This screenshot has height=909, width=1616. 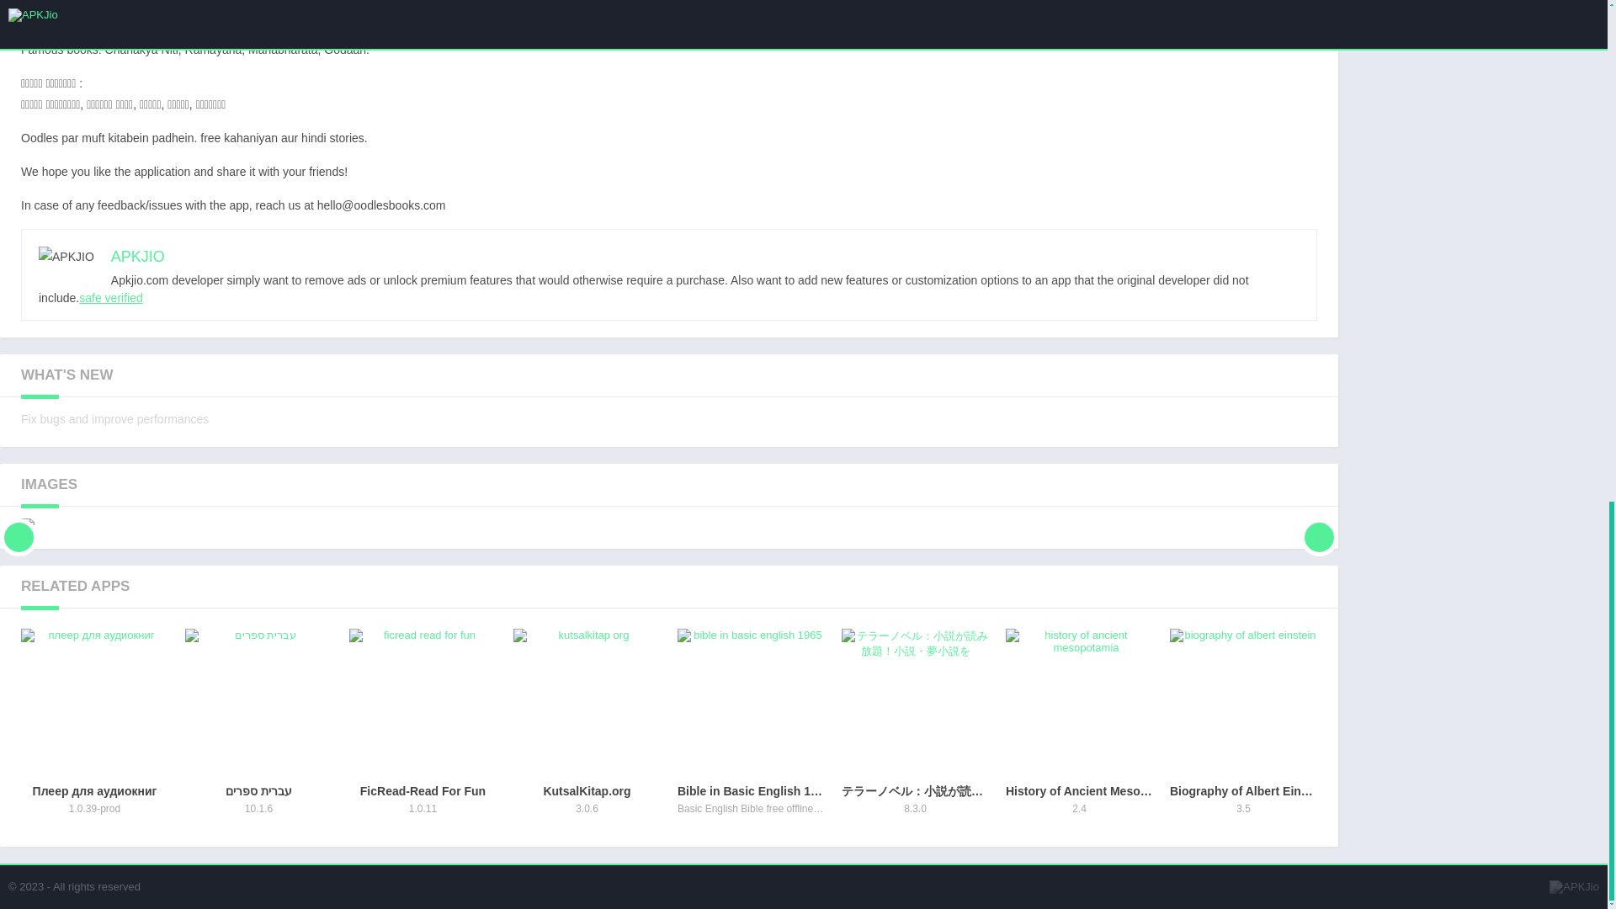 I want to click on FicRead-Read For Fun 5, so click(x=423, y=702).